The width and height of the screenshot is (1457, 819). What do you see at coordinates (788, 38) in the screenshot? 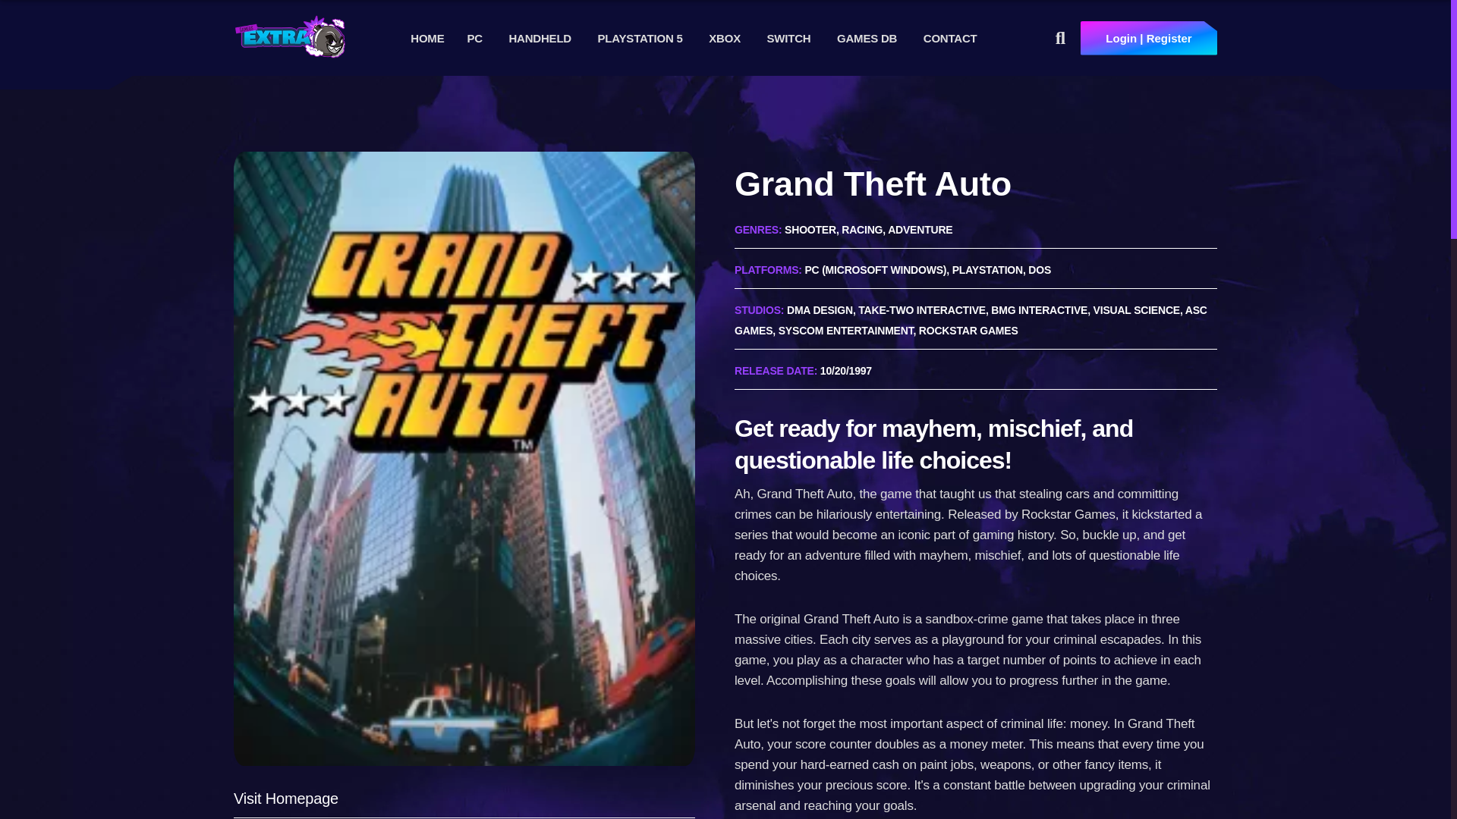
I see `SWITCH` at bounding box center [788, 38].